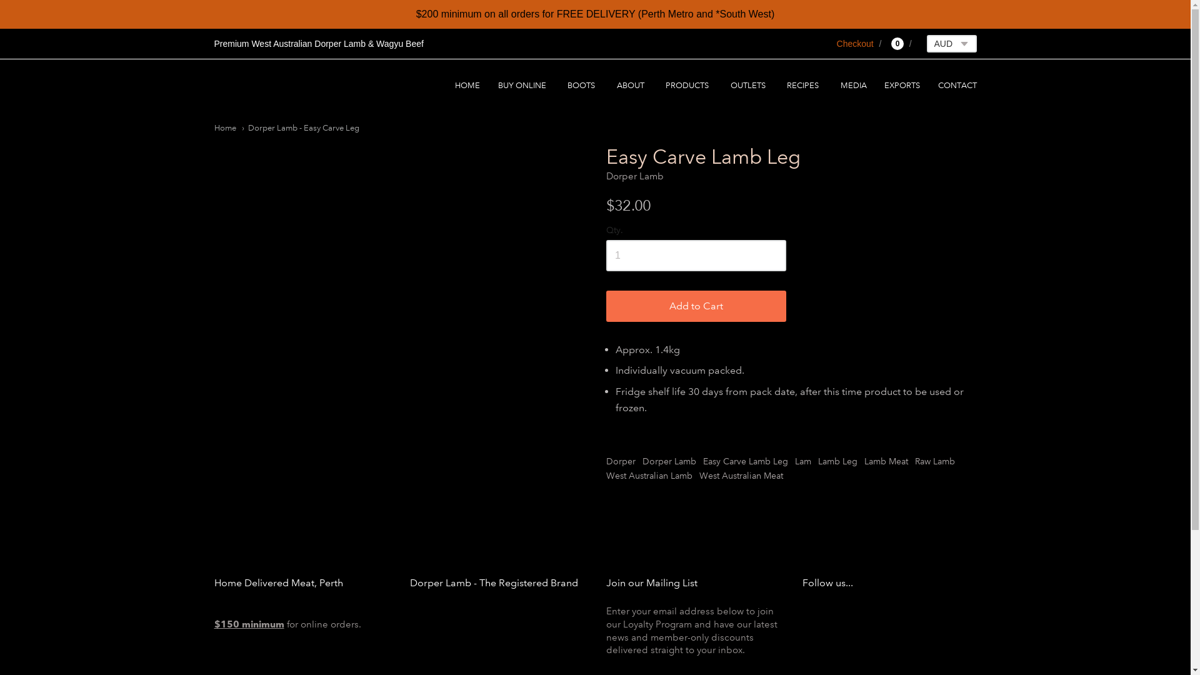  I want to click on BUY ONLINE, so click(524, 86).